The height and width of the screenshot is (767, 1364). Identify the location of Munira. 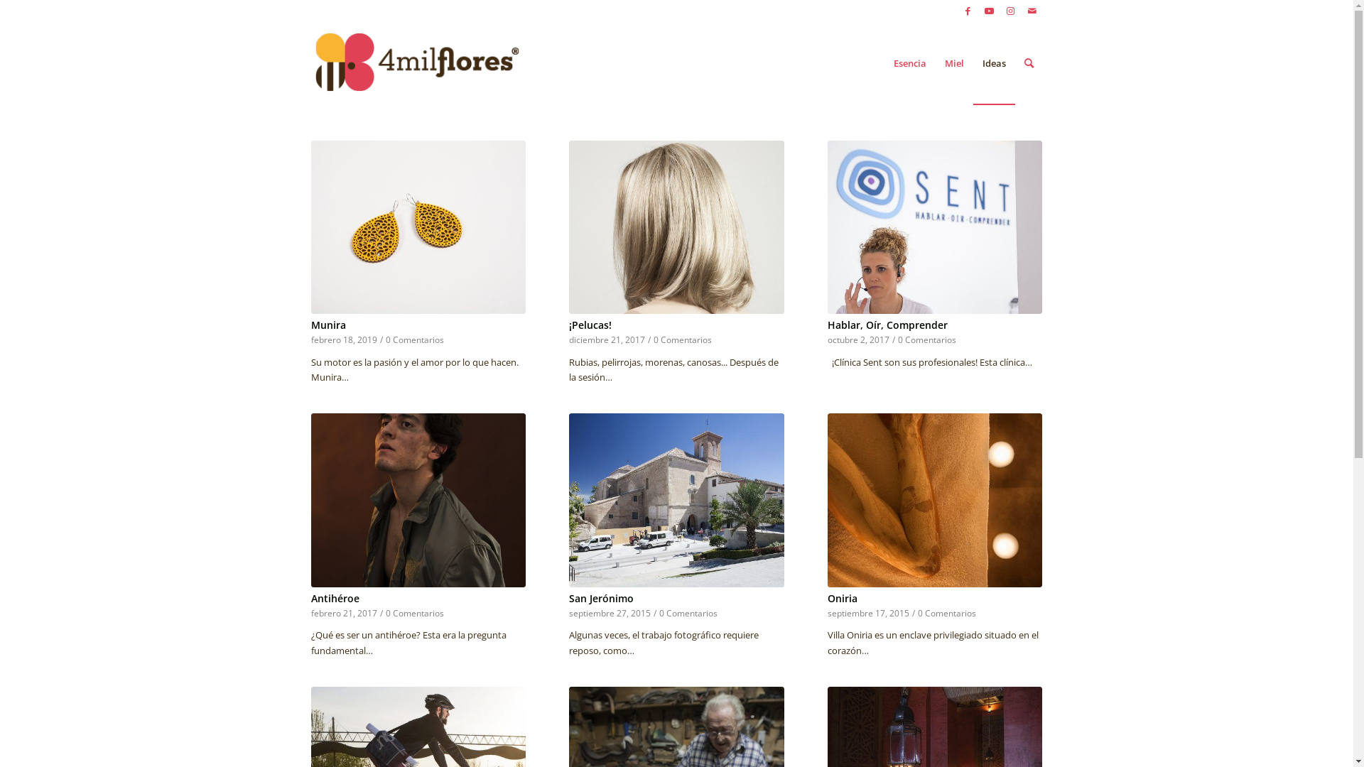
(418, 227).